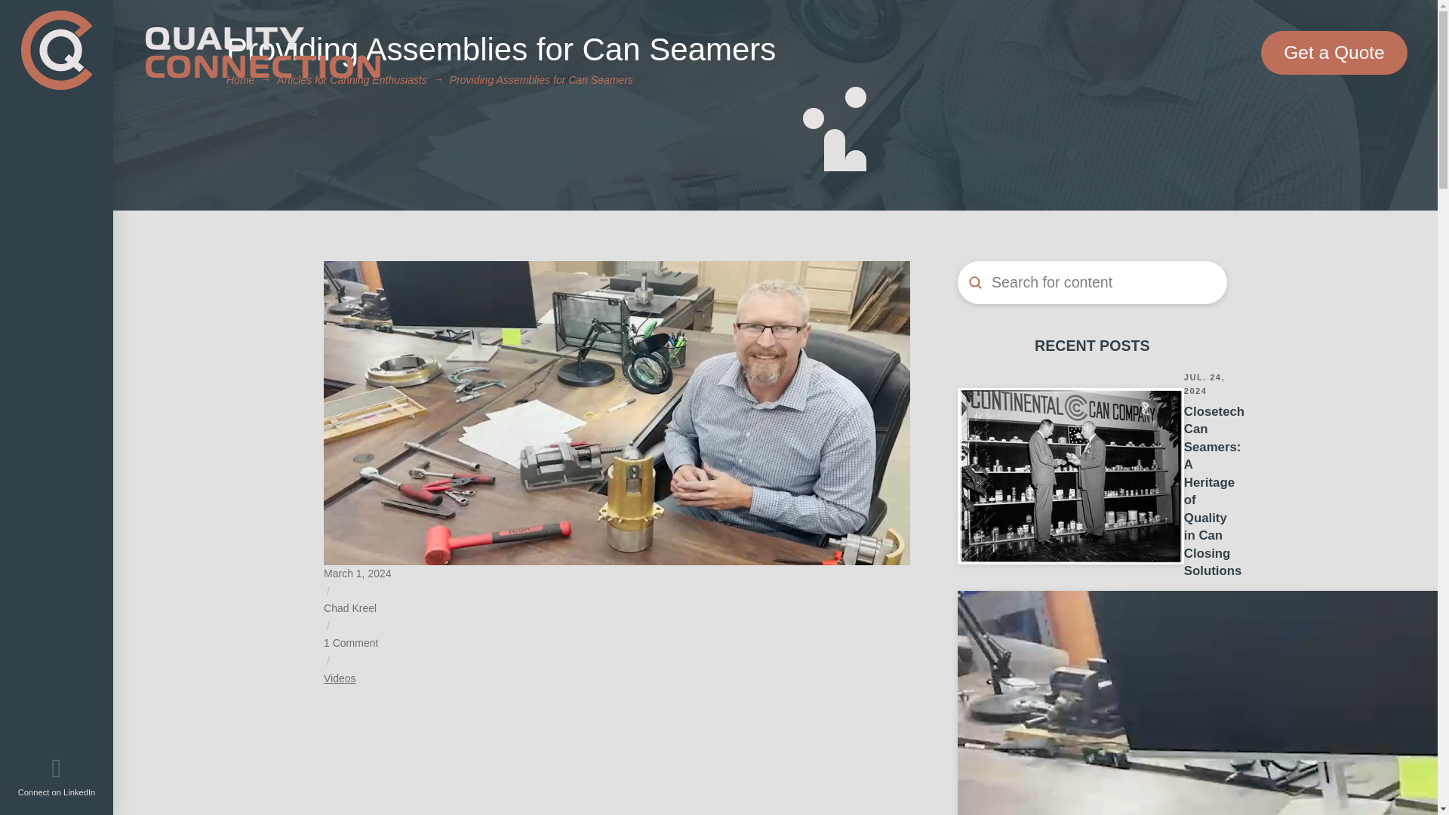 Image resolution: width=1449 pixels, height=815 pixels. I want to click on Connect on LinkedIn, so click(57, 777).